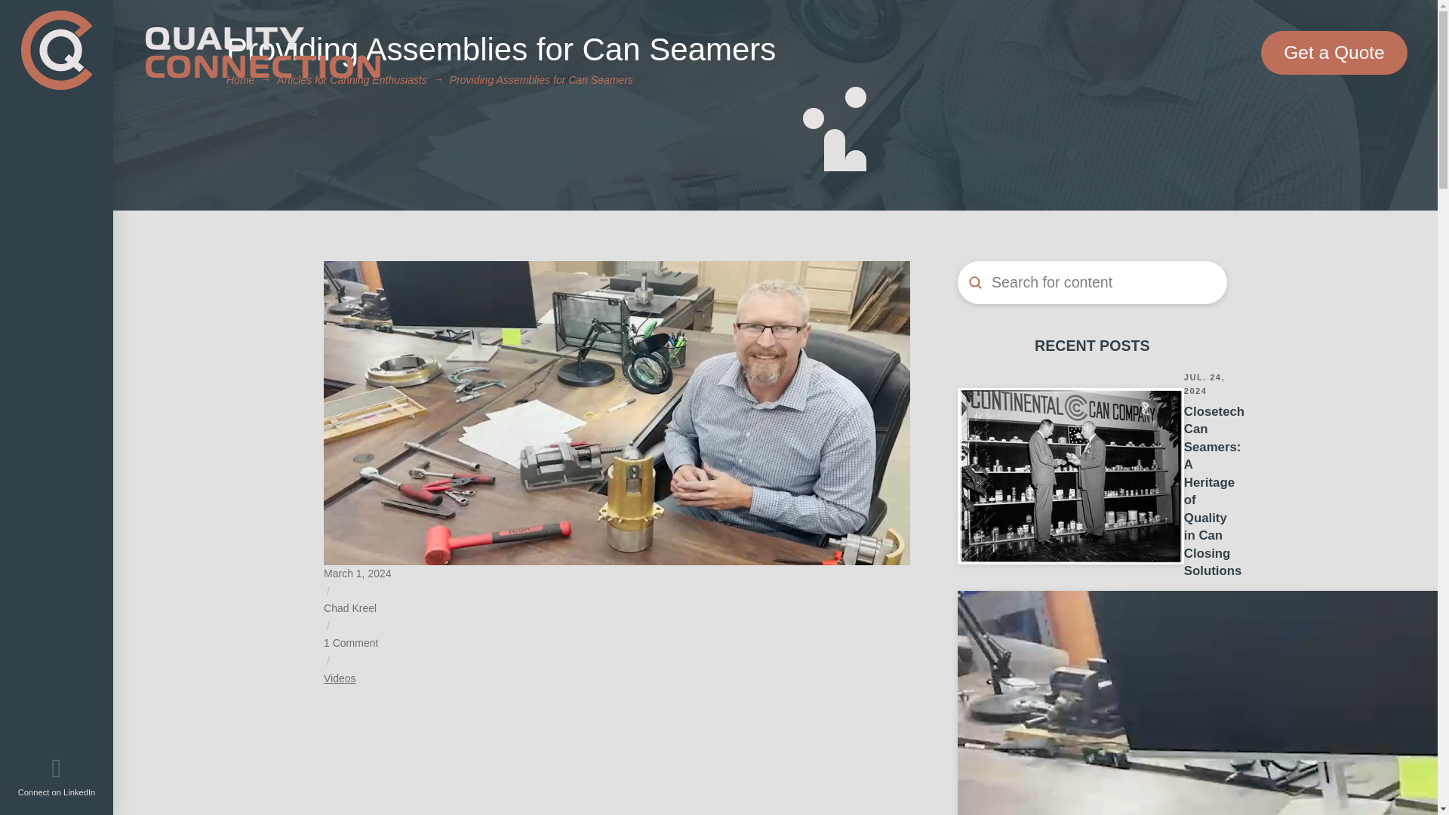 Image resolution: width=1449 pixels, height=815 pixels. I want to click on Connect on LinkedIn, so click(57, 777).